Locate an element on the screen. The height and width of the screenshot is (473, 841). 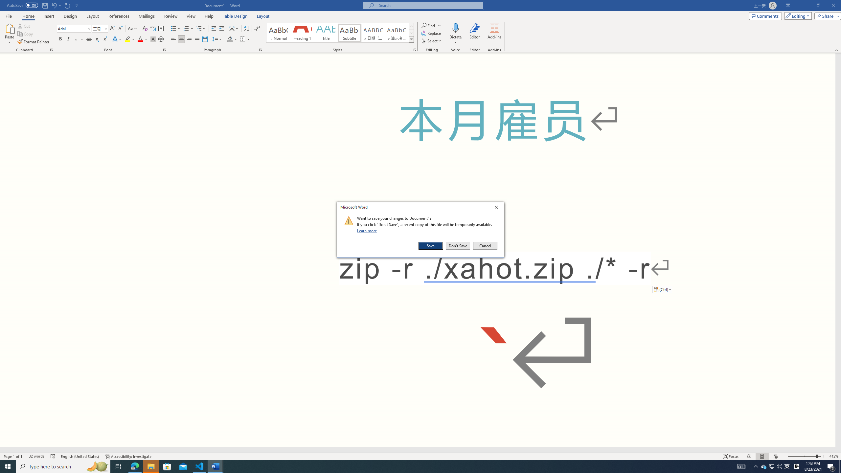
Subscript is located at coordinates (97, 39).